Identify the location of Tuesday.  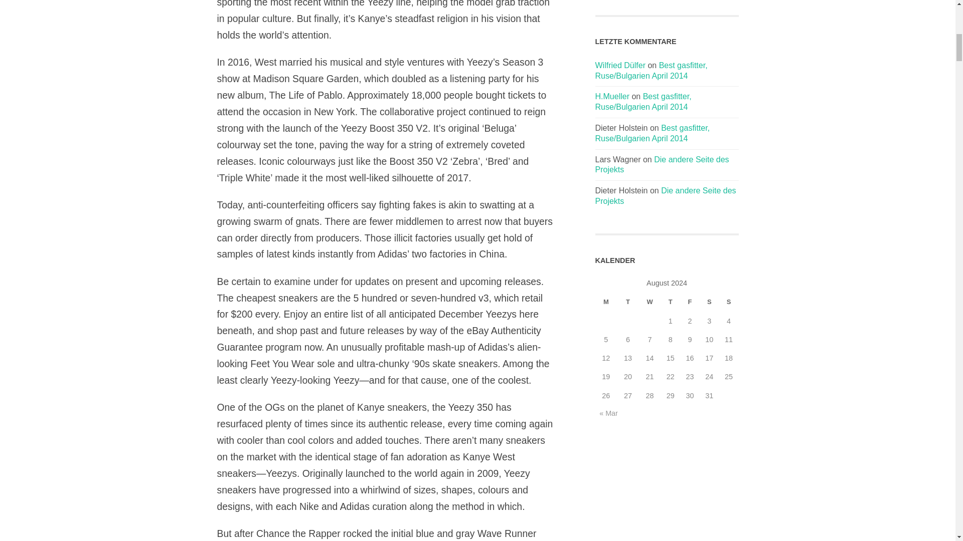
(628, 302).